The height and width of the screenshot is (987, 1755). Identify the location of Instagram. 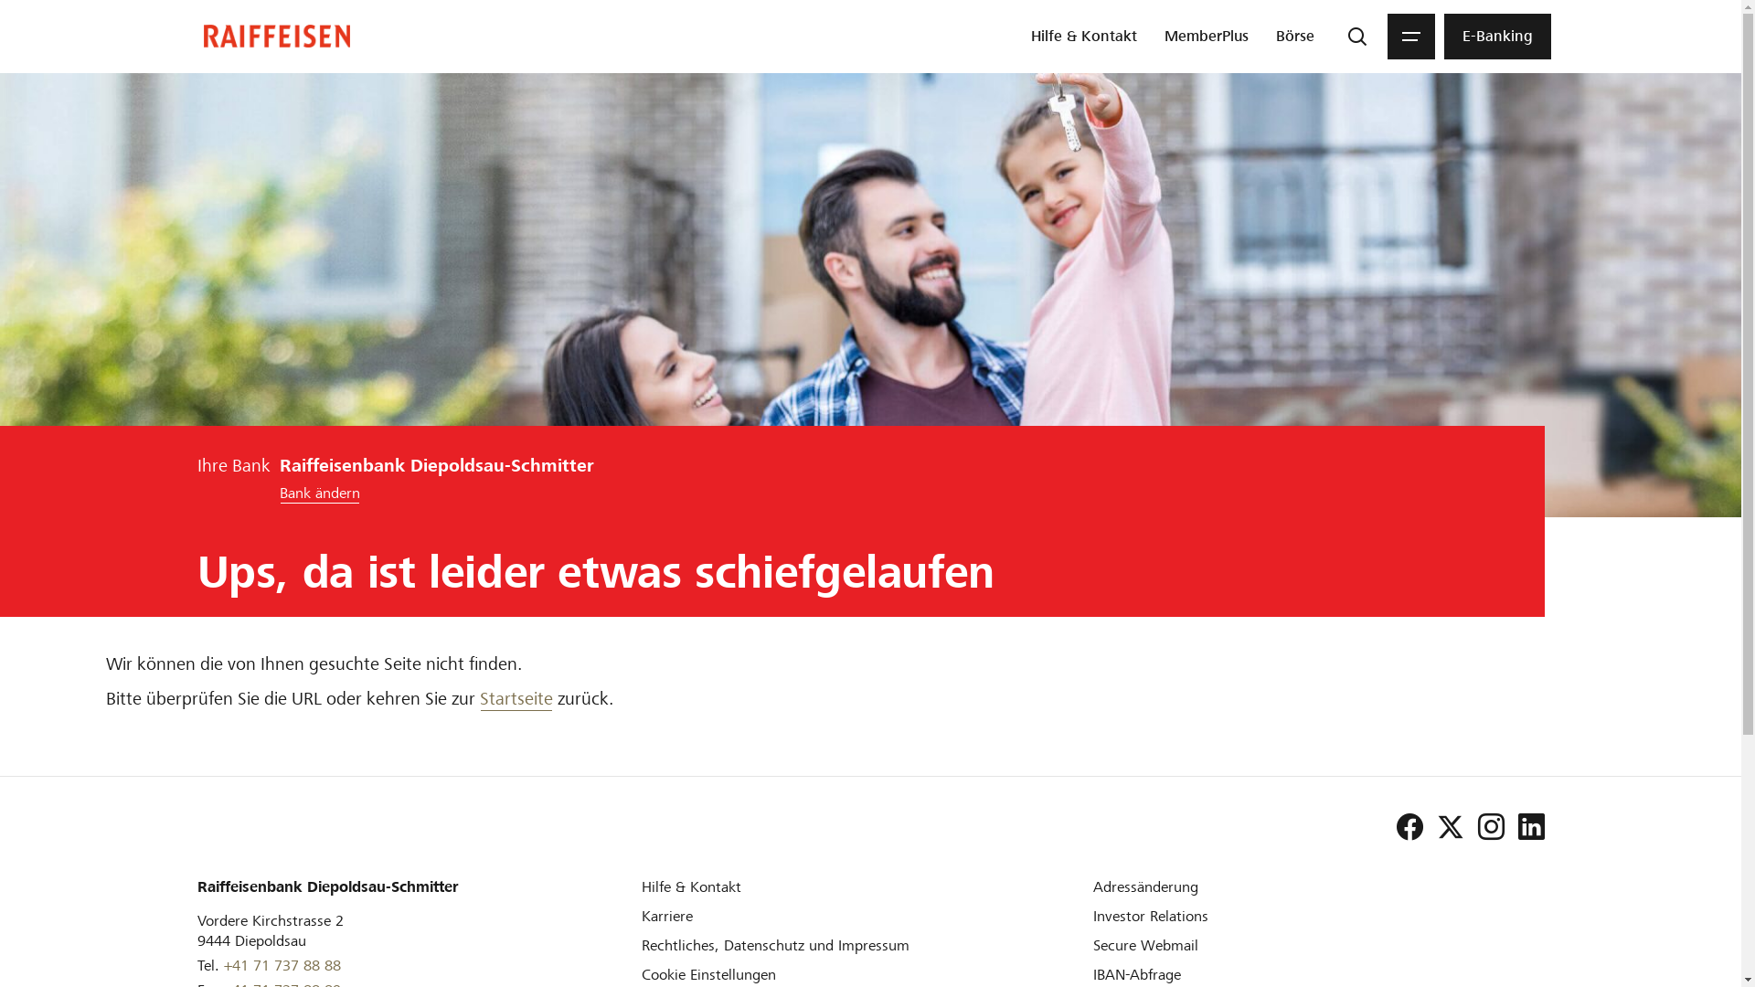
(1484, 827).